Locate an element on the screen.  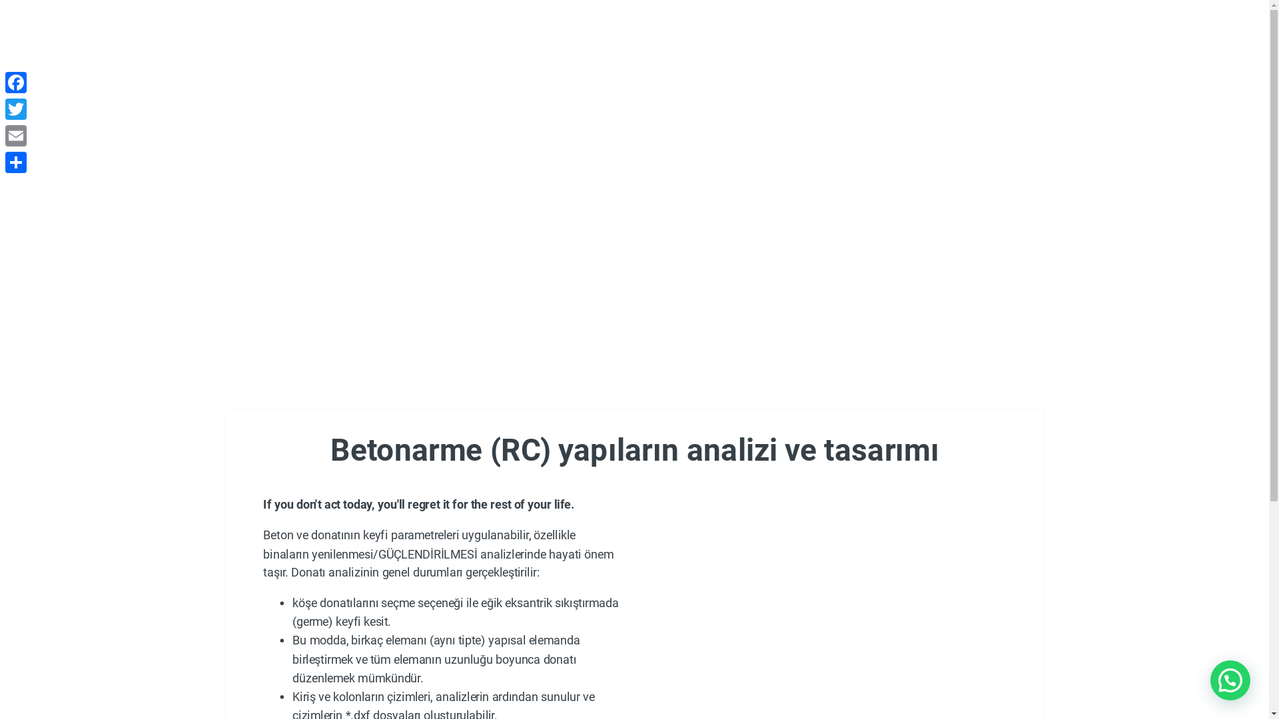
BLOG is located at coordinates (833, 55).